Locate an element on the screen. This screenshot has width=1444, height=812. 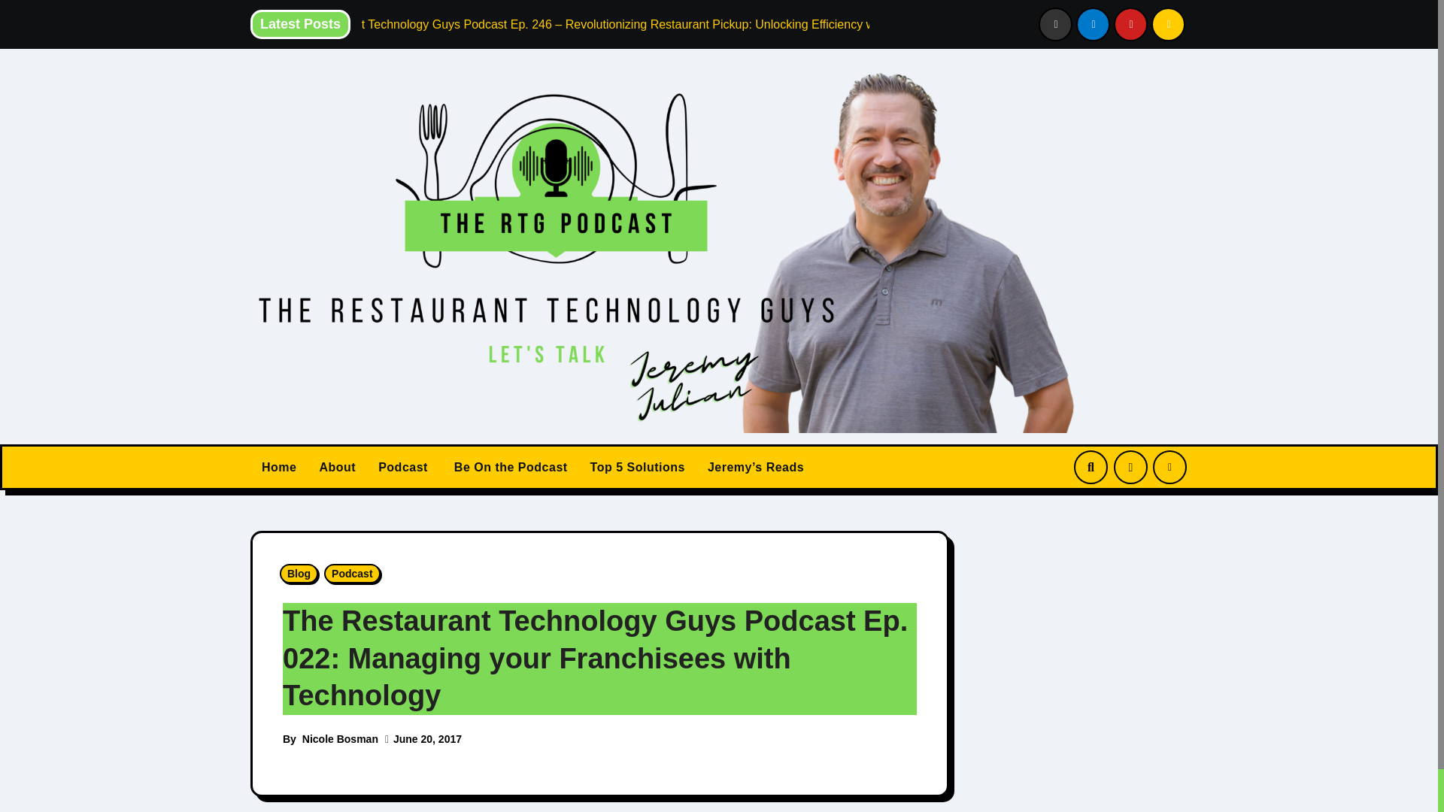
About is located at coordinates (337, 468).